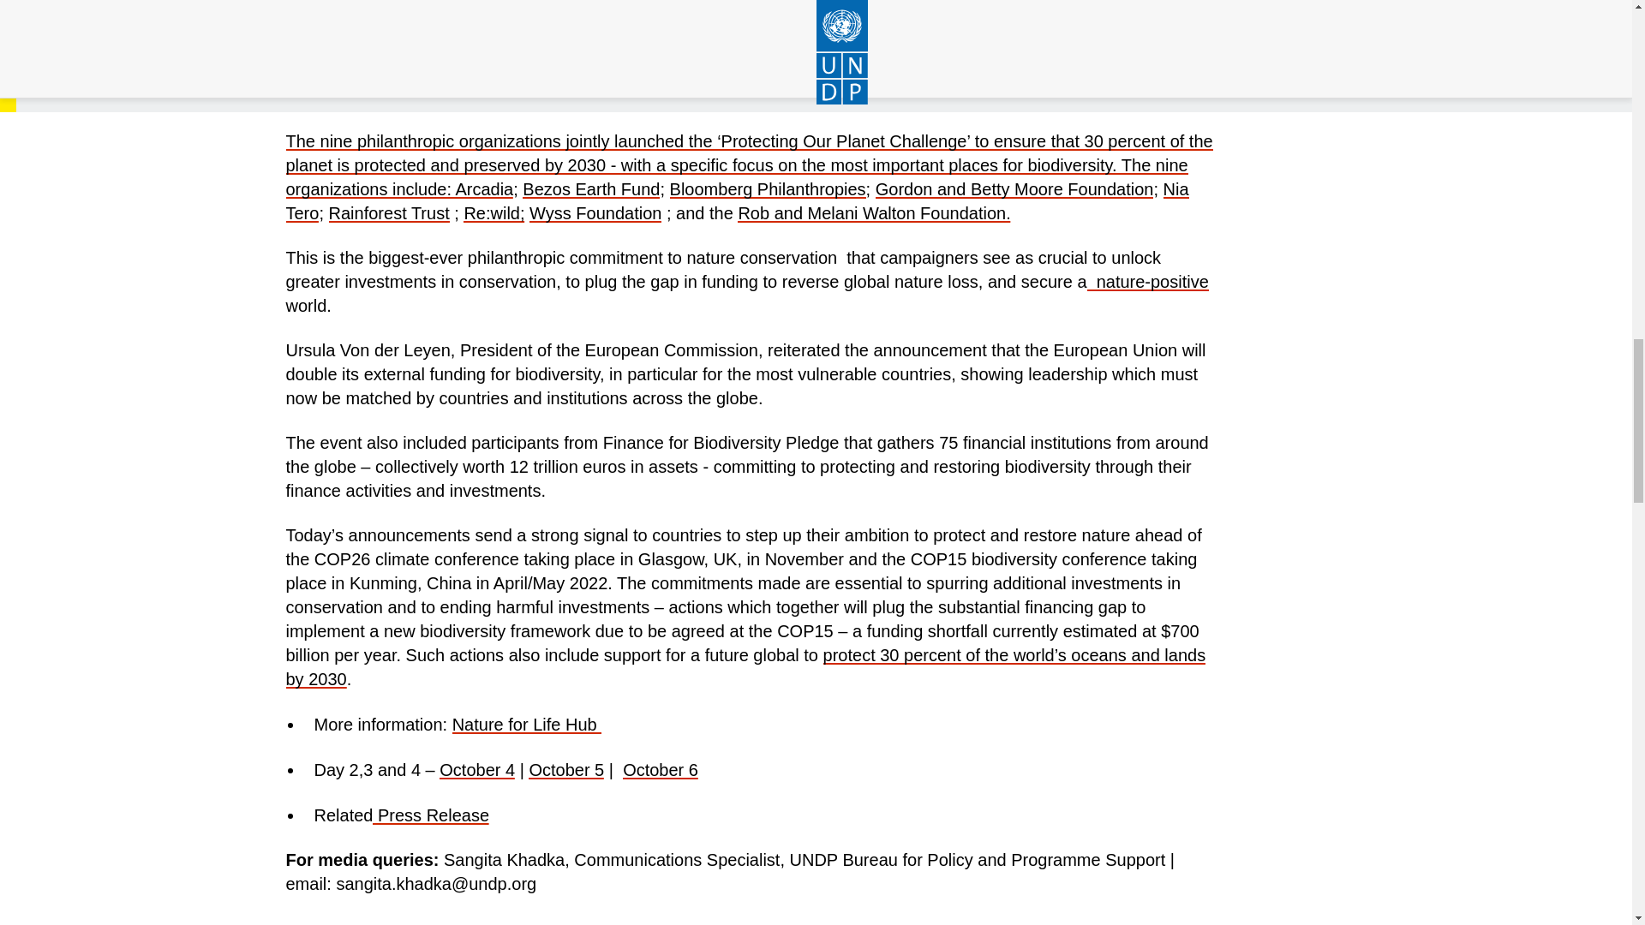 This screenshot has height=925, width=1645. I want to click on Nature for Life Hub, so click(527, 725).